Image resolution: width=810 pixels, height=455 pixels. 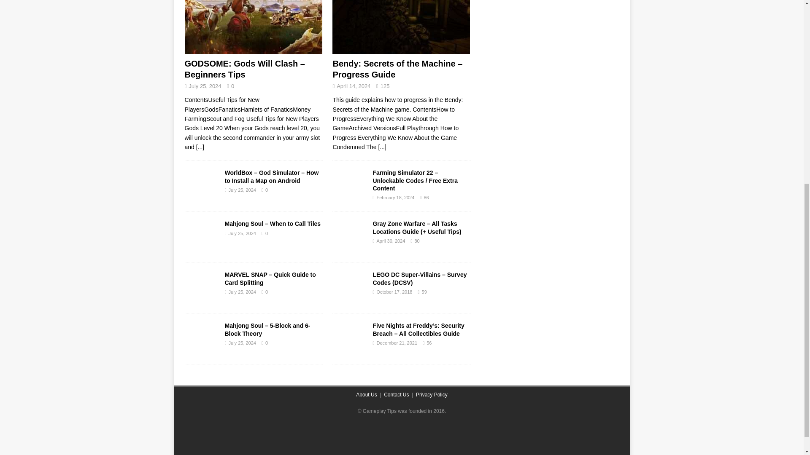 I want to click on 0, so click(x=267, y=343).